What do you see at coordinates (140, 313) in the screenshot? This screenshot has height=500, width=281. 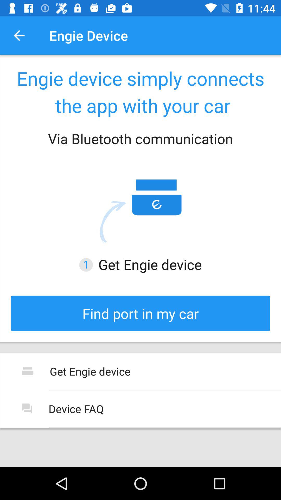 I see `choose the icon below the get engie device icon` at bounding box center [140, 313].